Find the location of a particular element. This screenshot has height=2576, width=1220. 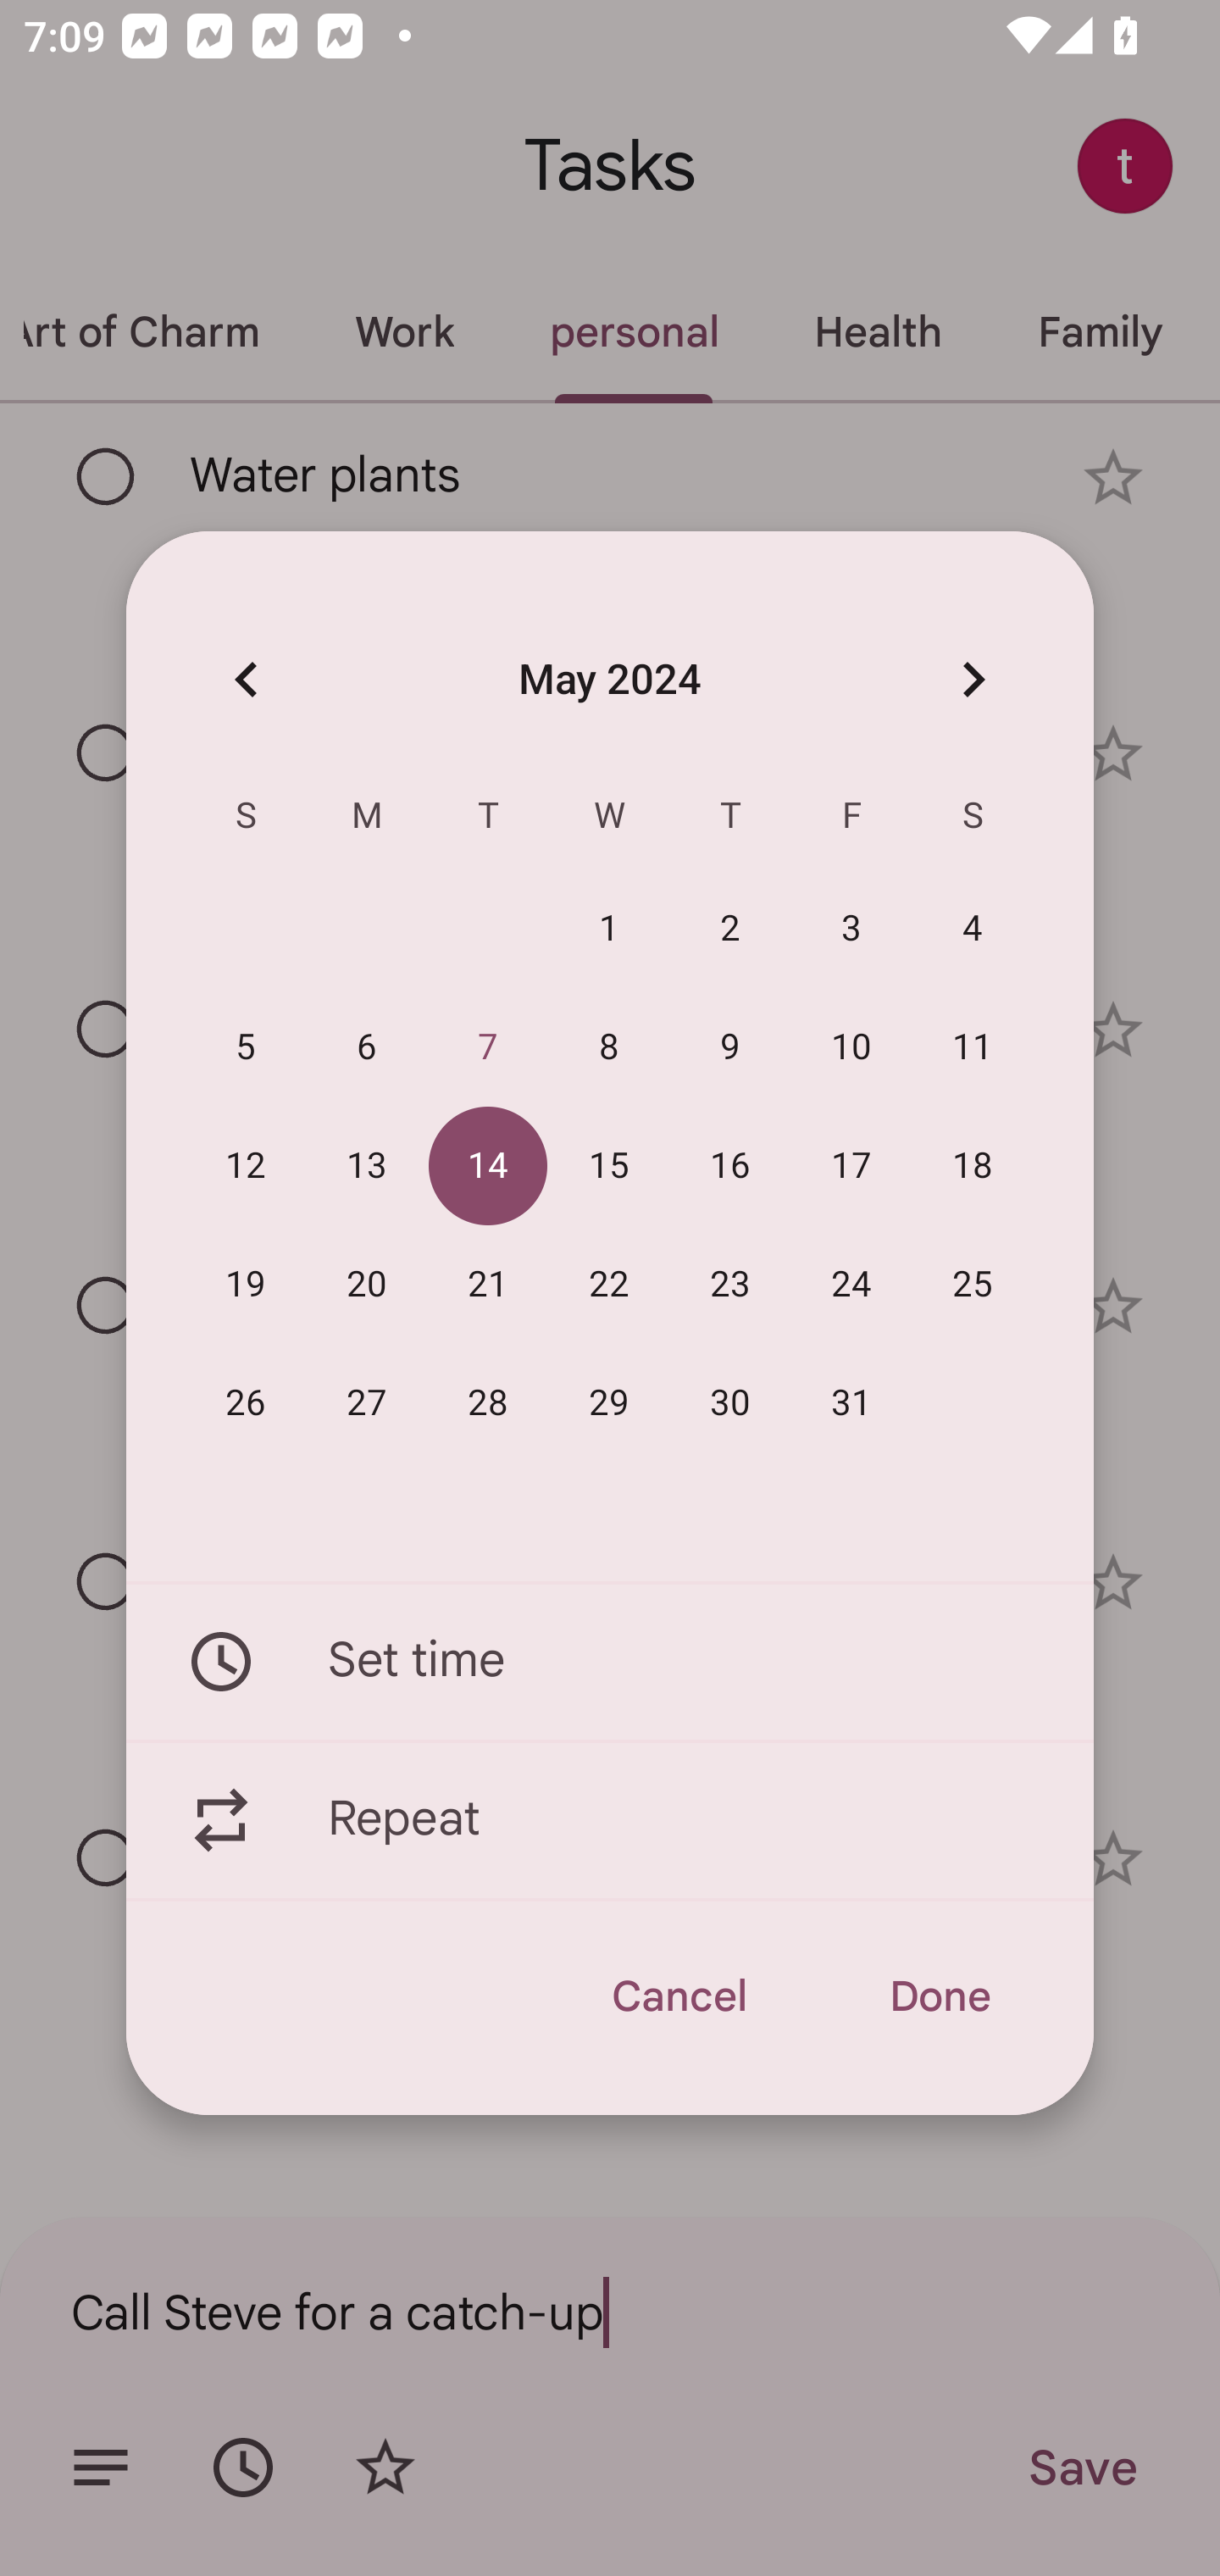

5 05 May 2024 is located at coordinates (246, 1048).